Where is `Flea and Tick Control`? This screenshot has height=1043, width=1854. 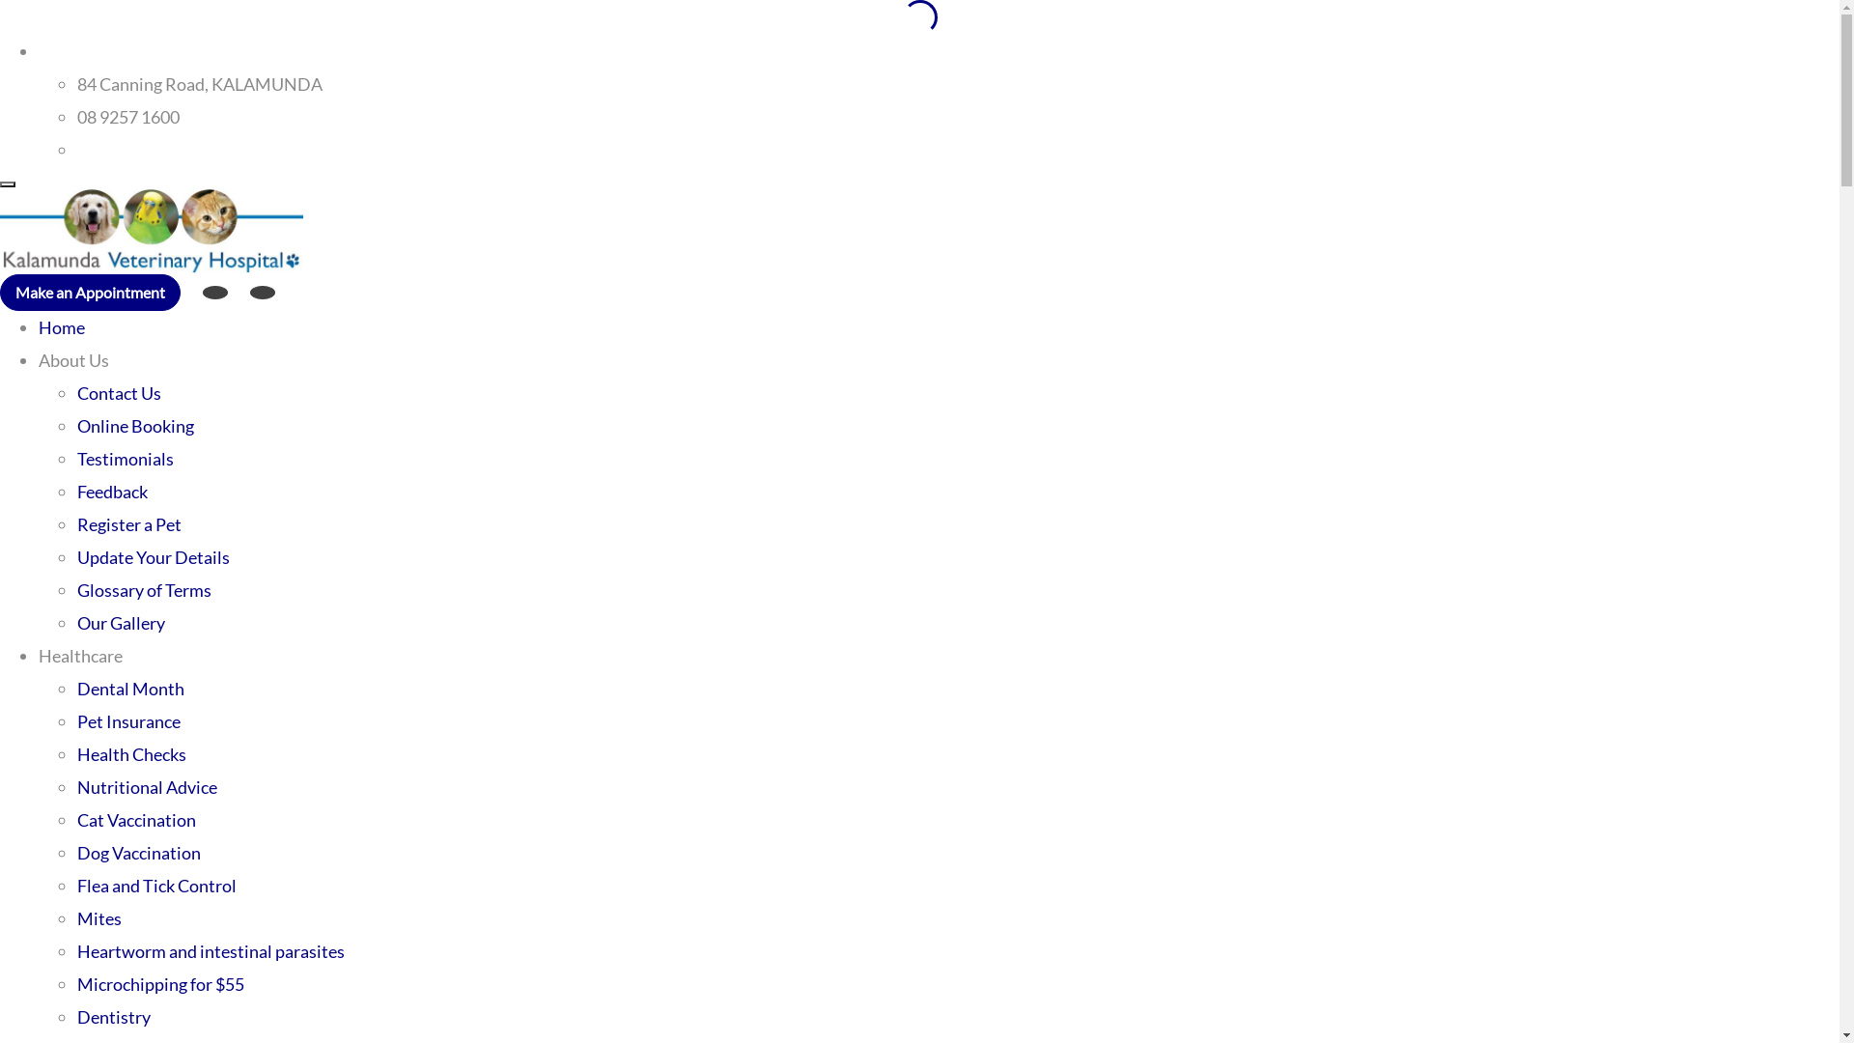 Flea and Tick Control is located at coordinates (156, 886).